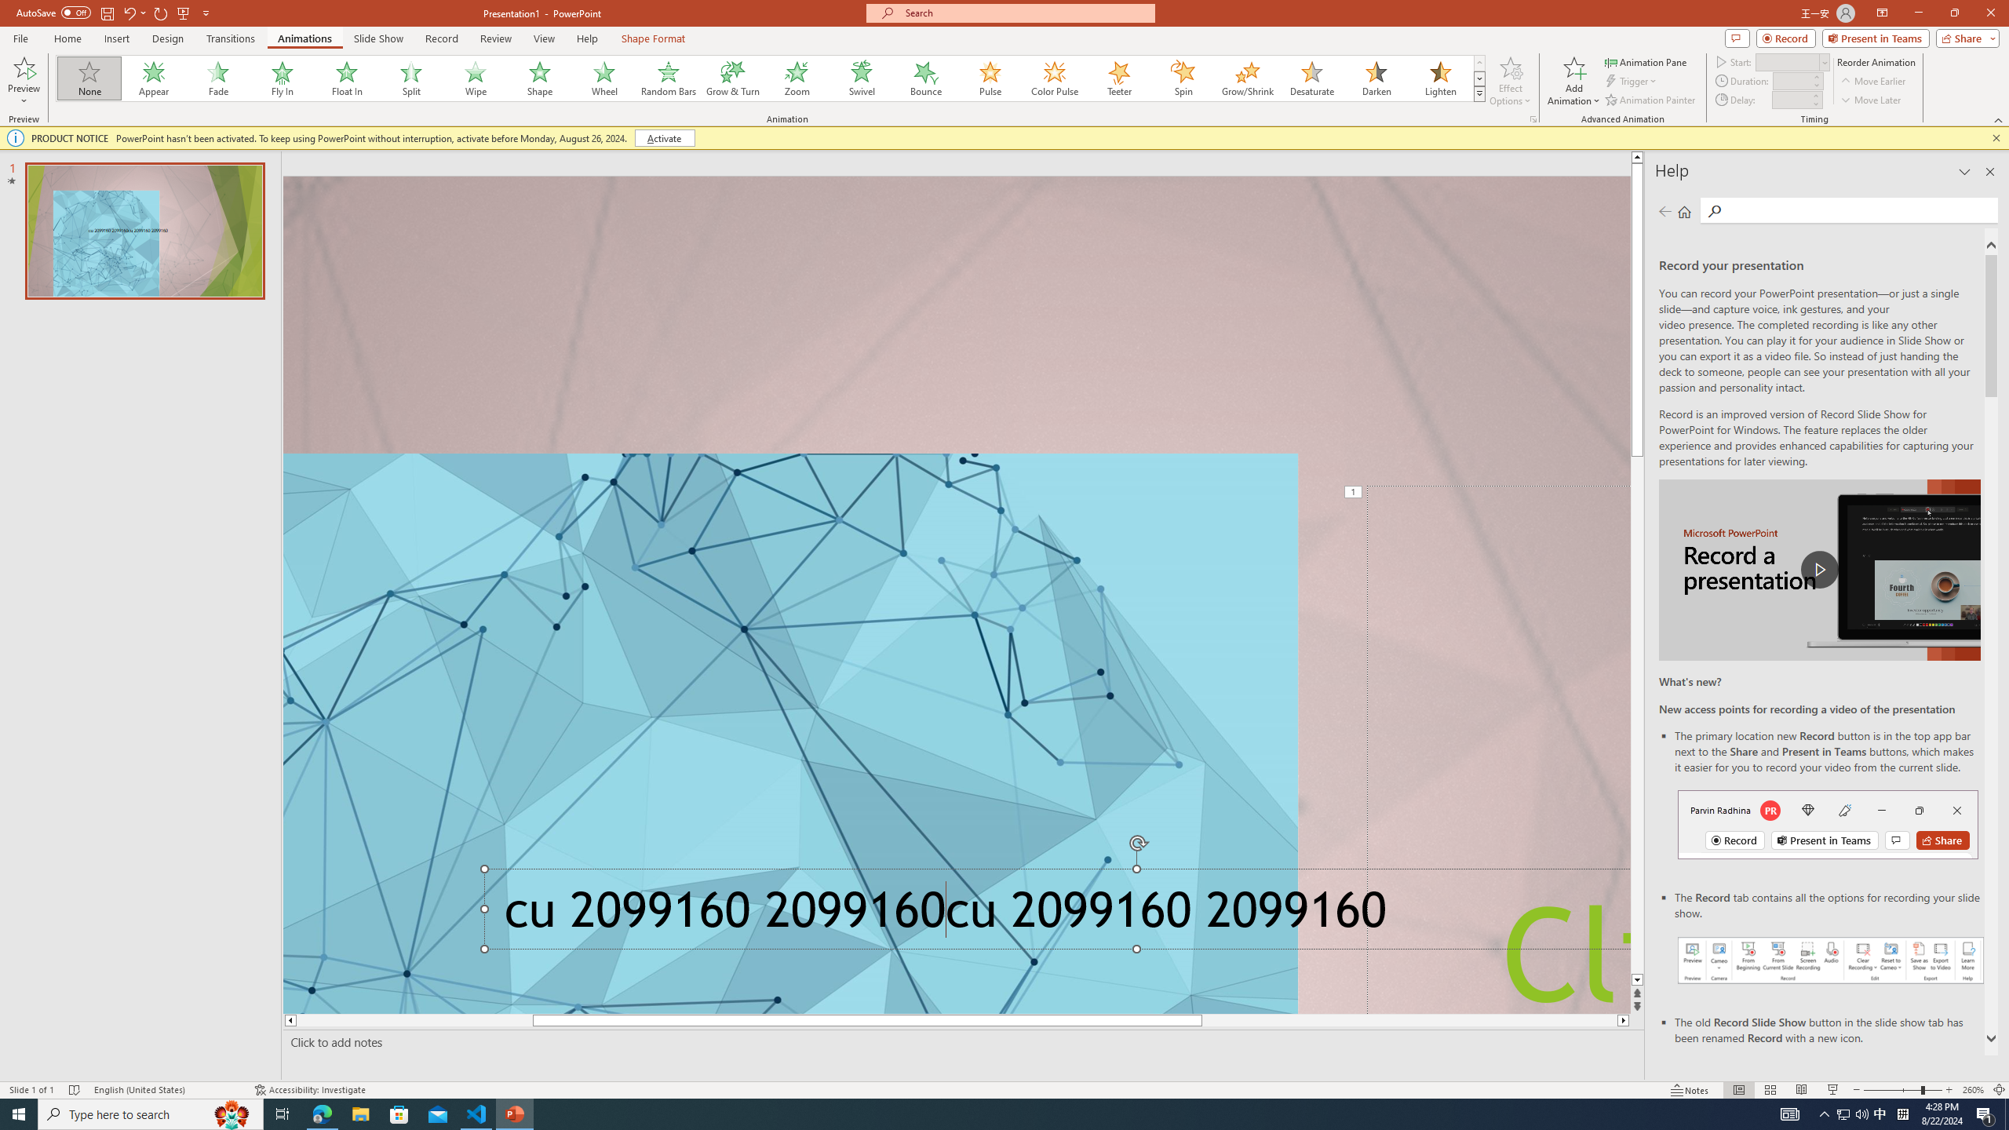  What do you see at coordinates (664, 138) in the screenshot?
I see `Activate` at bounding box center [664, 138].